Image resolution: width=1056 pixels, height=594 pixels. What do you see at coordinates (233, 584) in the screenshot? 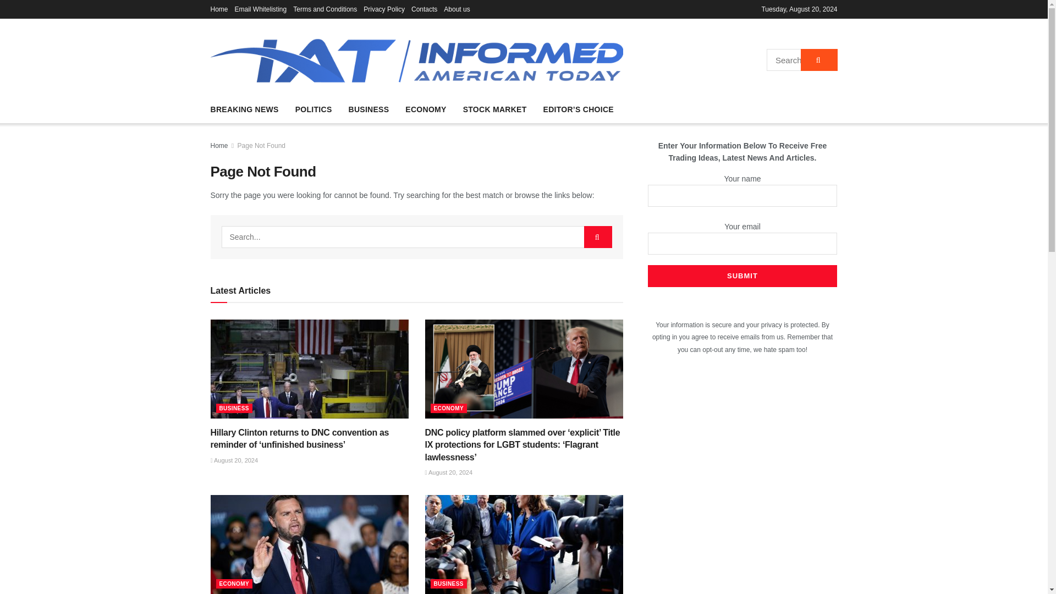
I see `ECONOMY` at bounding box center [233, 584].